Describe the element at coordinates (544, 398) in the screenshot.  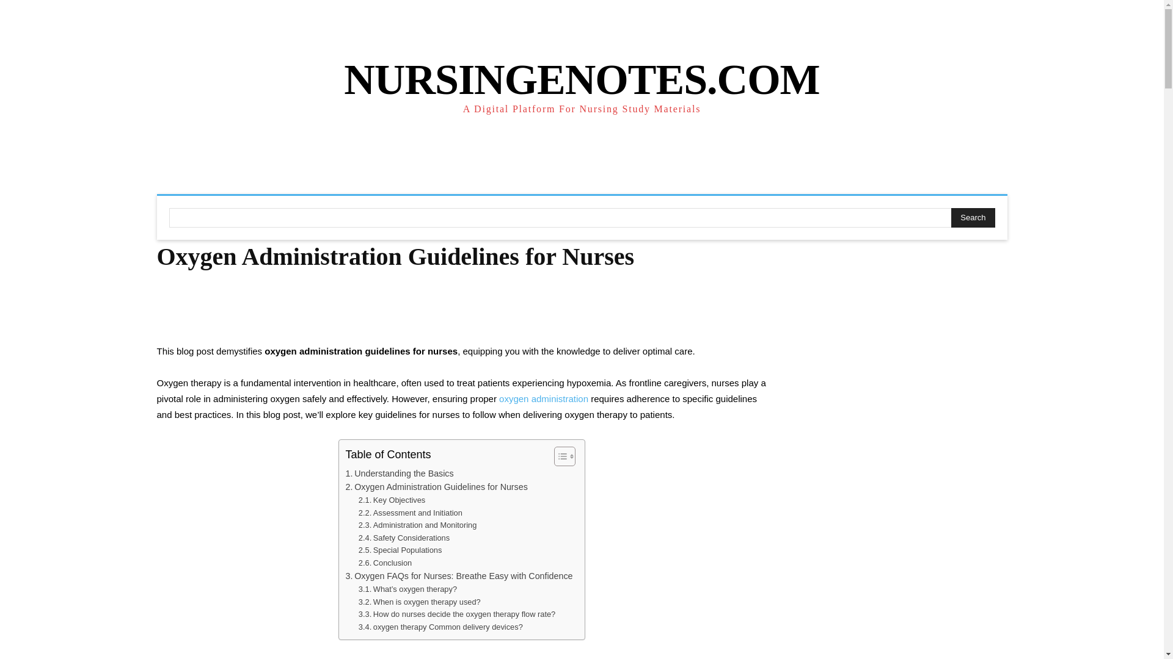
I see `oxygen administration` at that location.